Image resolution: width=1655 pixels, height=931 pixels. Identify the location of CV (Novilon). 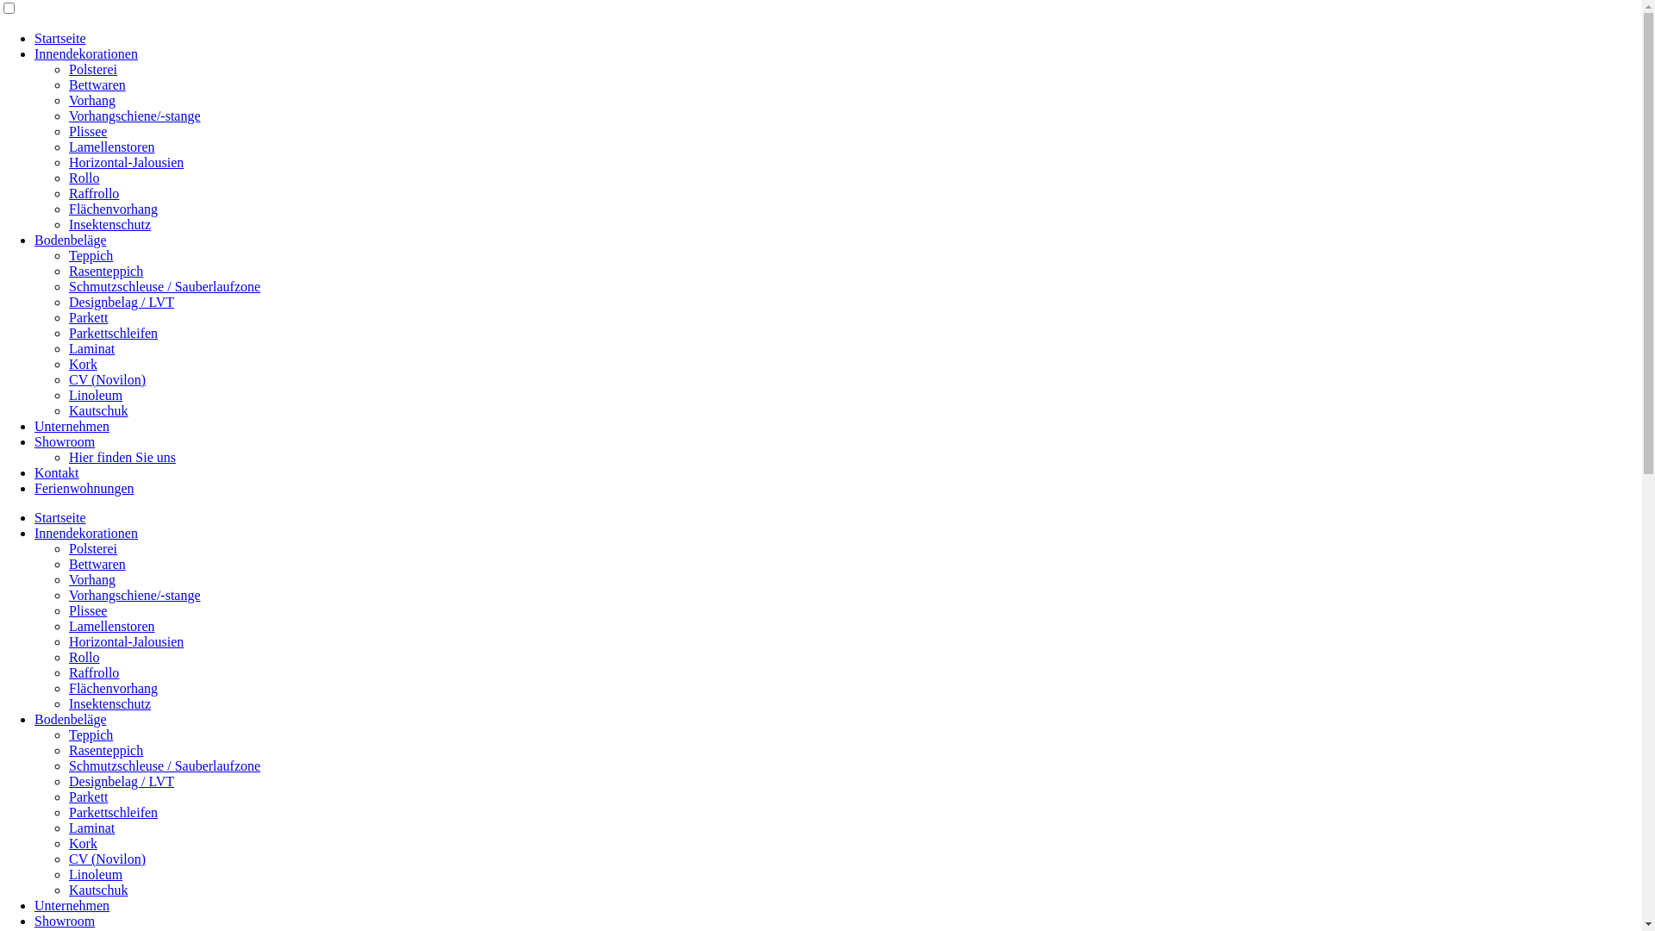
(107, 379).